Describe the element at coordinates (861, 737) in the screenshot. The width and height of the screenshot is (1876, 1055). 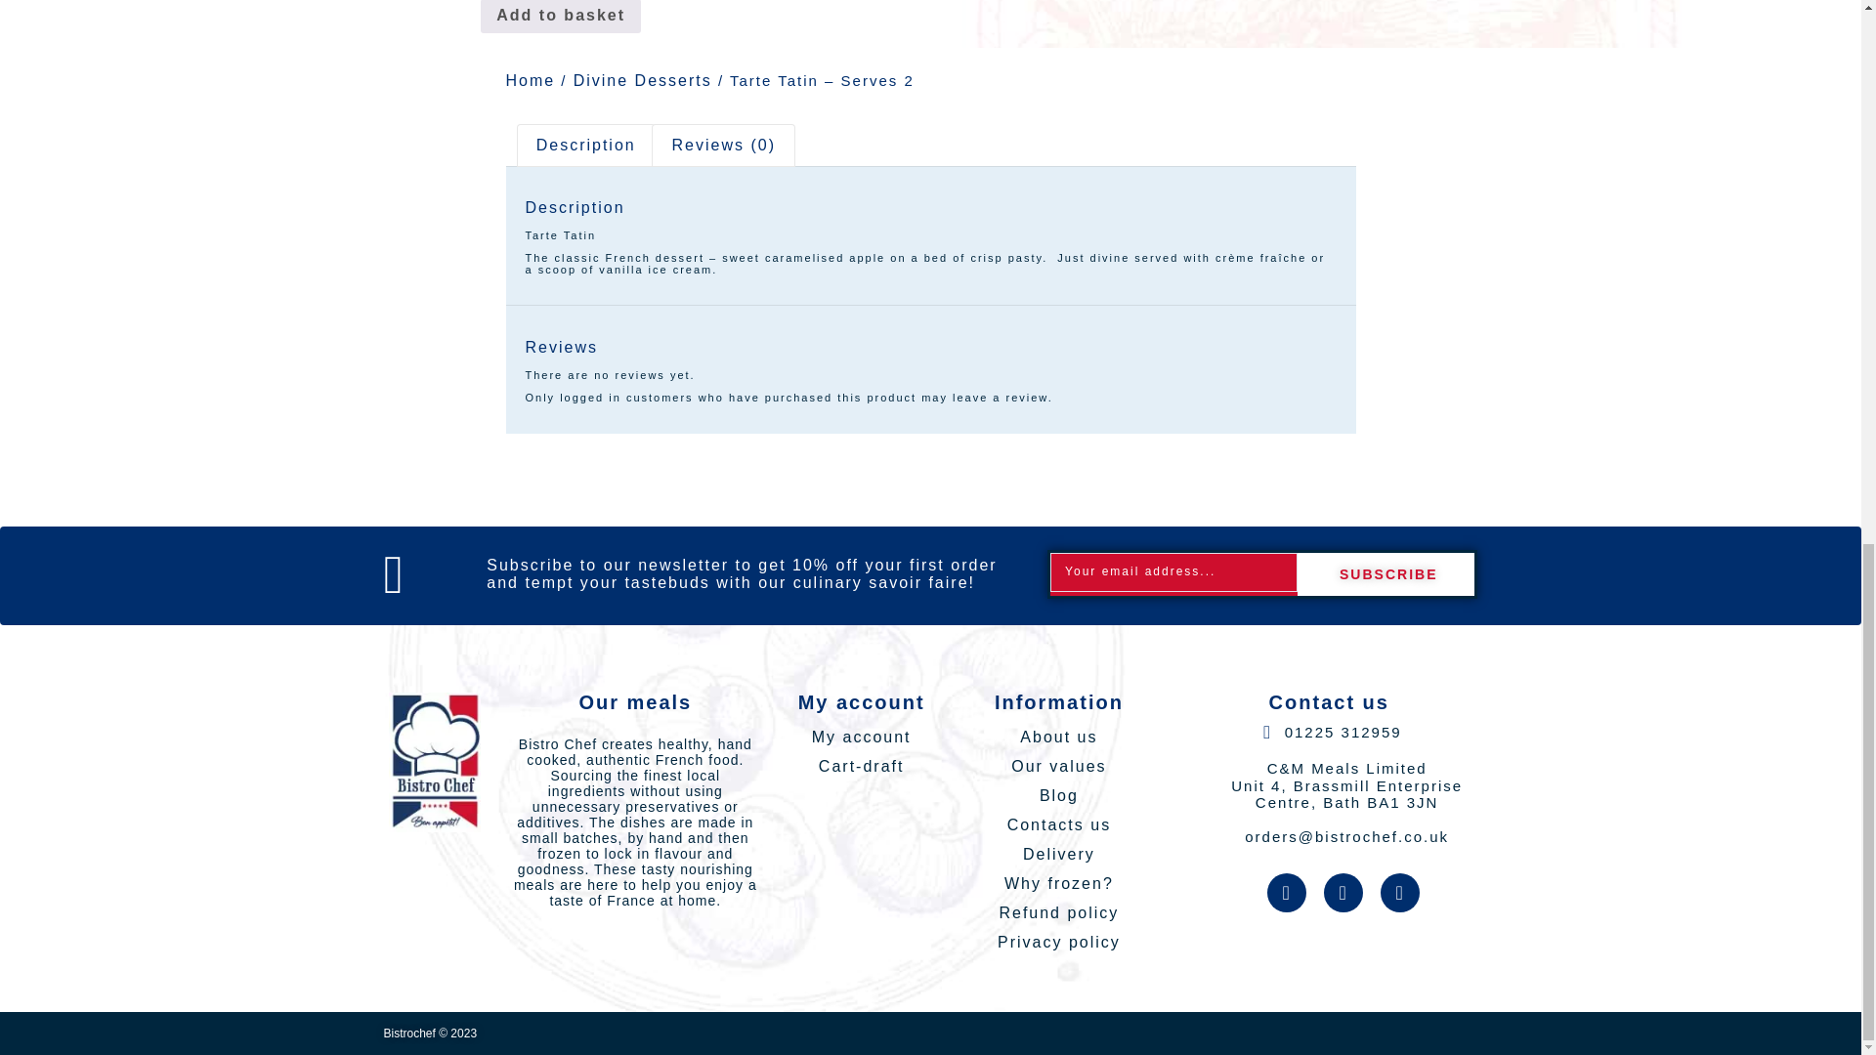
I see `My account` at that location.